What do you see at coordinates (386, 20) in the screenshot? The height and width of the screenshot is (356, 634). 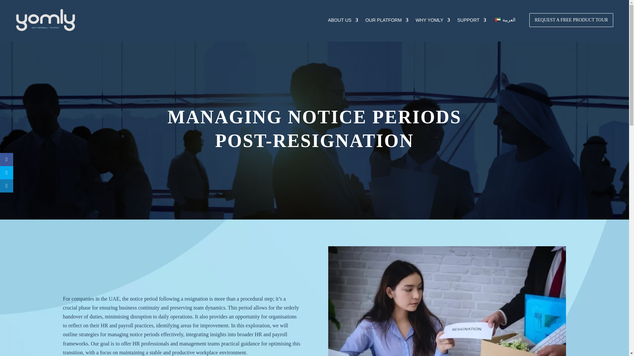 I see `OUR PLATFORM` at bounding box center [386, 20].